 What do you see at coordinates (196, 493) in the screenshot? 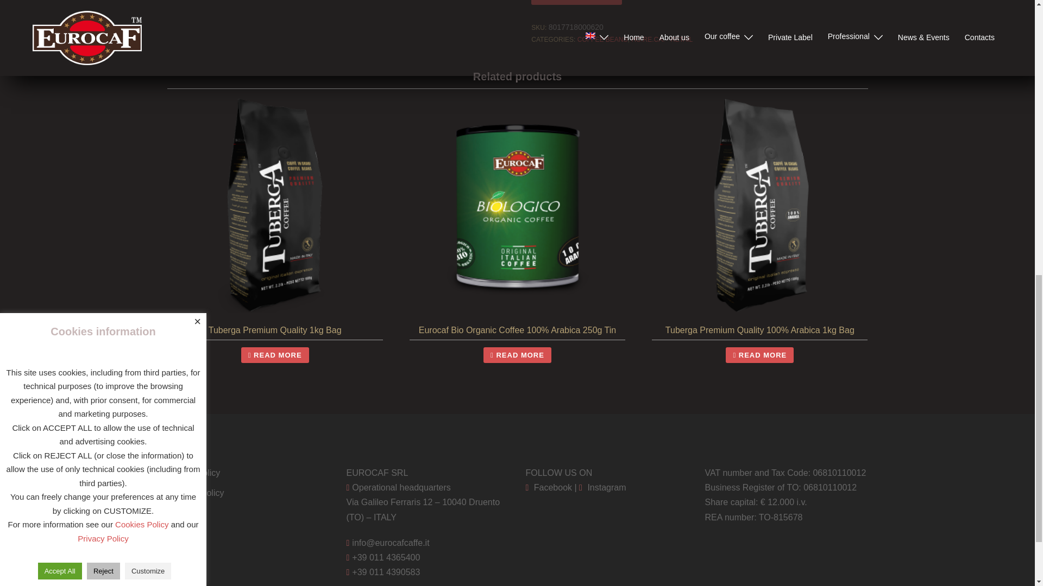
I see `Cookies Policy` at bounding box center [196, 493].